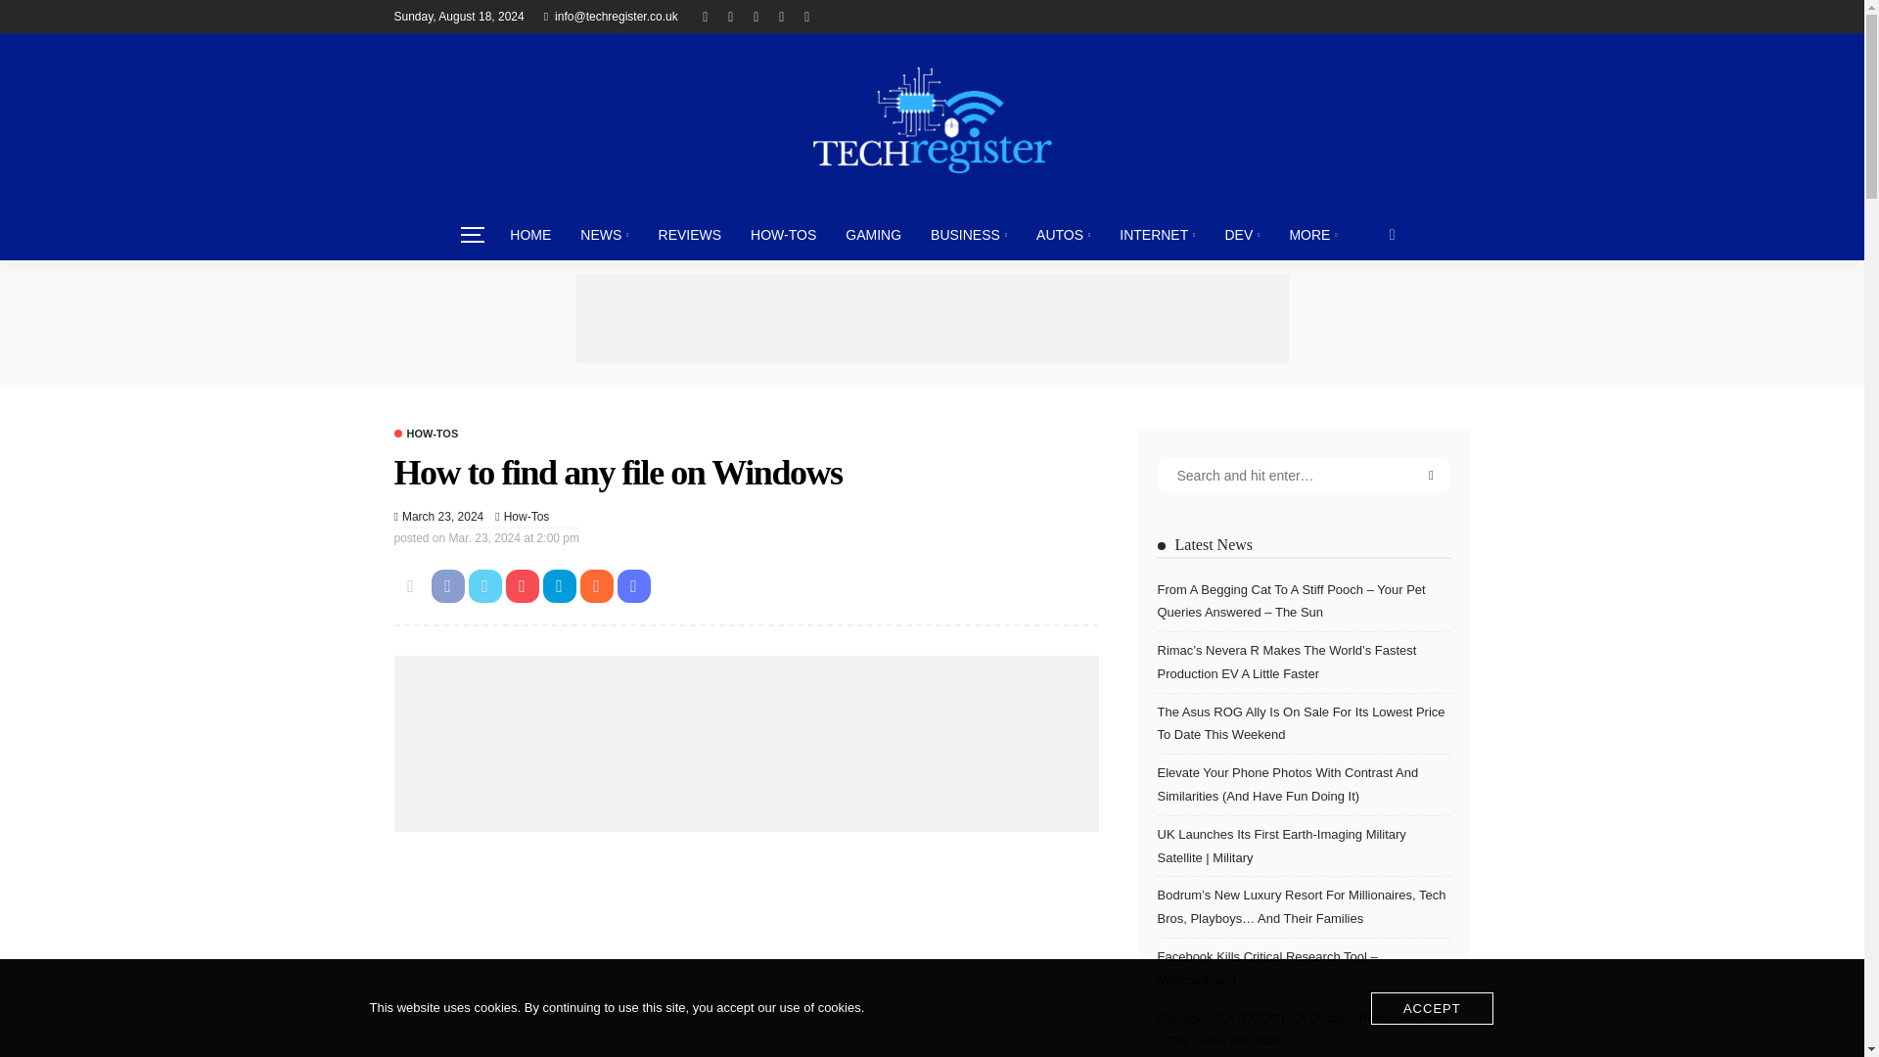  What do you see at coordinates (425, 435) in the screenshot?
I see `How-tos` at bounding box center [425, 435].